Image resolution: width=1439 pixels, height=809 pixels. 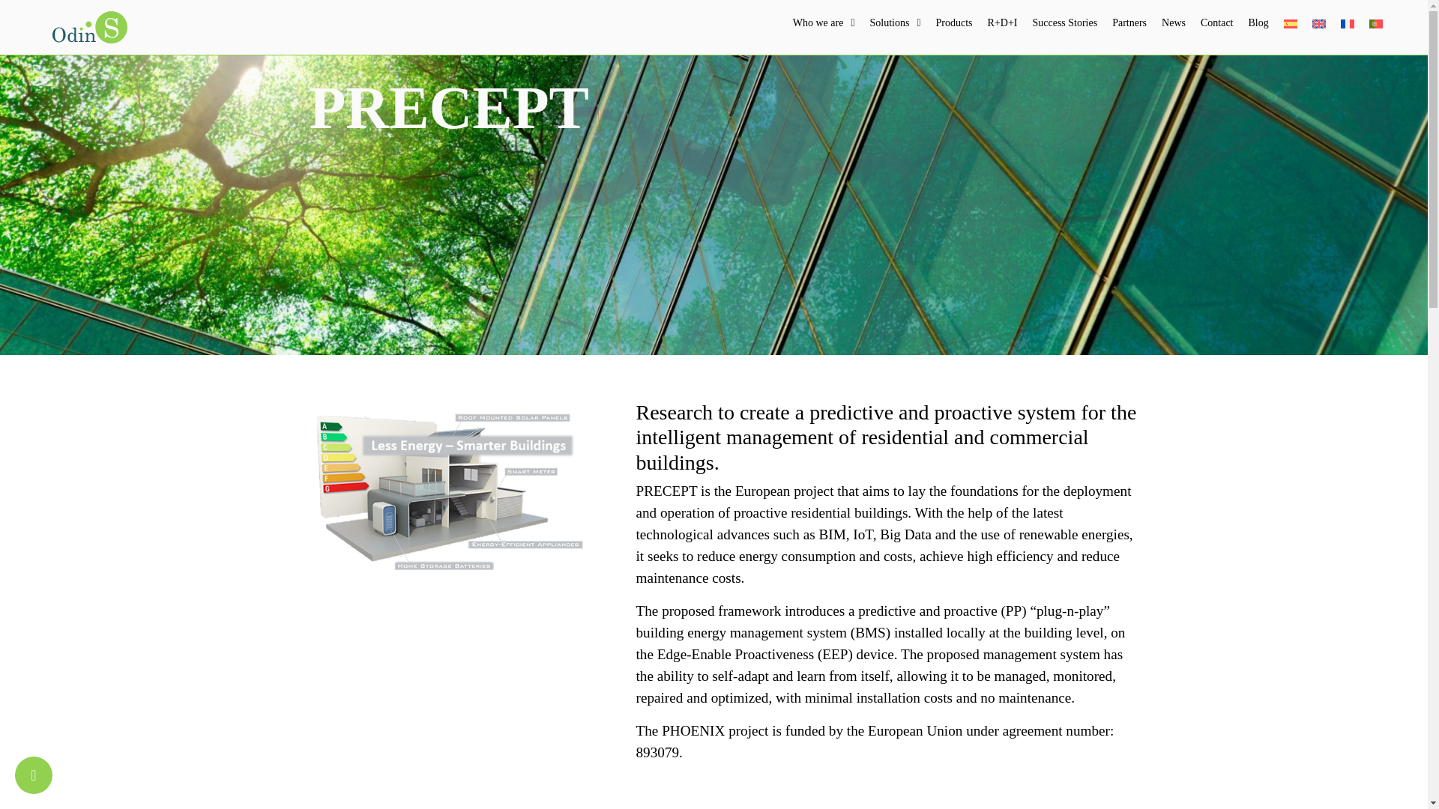 What do you see at coordinates (90, 27) in the screenshot?
I see `logo` at bounding box center [90, 27].